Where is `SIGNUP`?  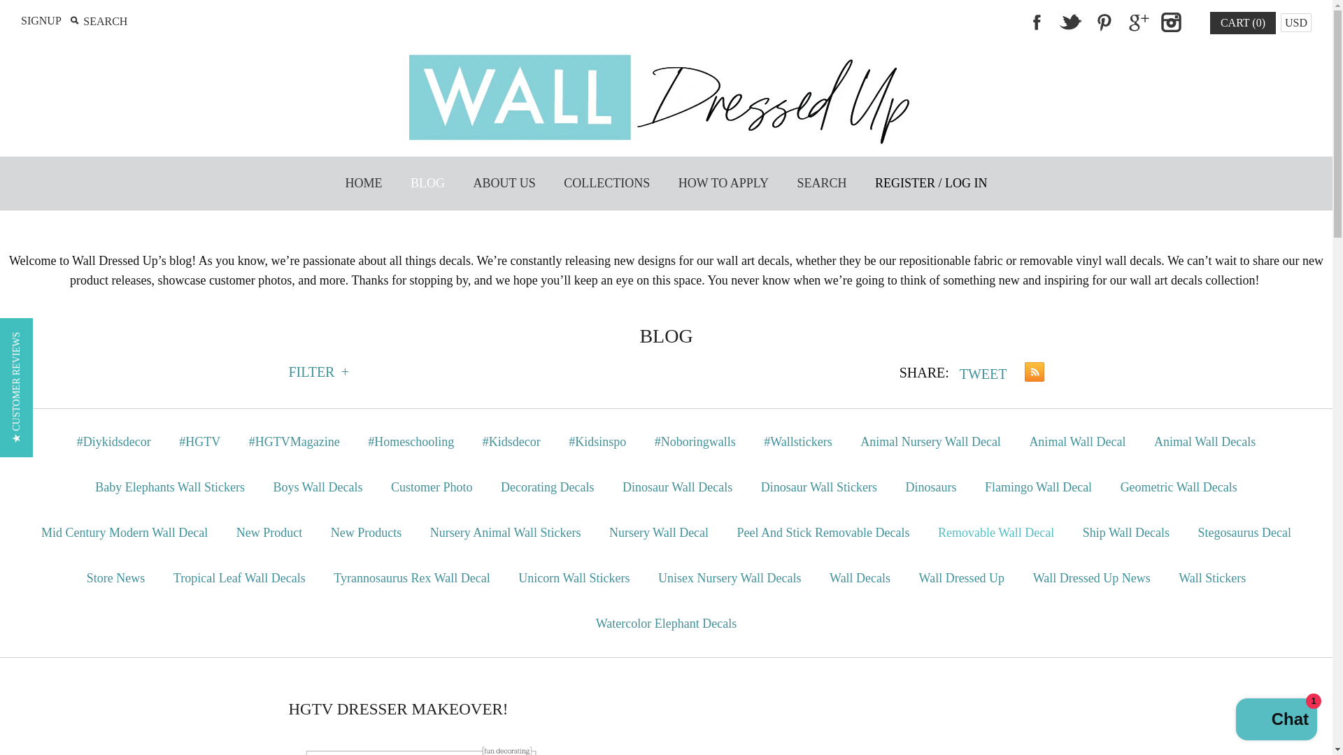
SIGNUP is located at coordinates (41, 20).